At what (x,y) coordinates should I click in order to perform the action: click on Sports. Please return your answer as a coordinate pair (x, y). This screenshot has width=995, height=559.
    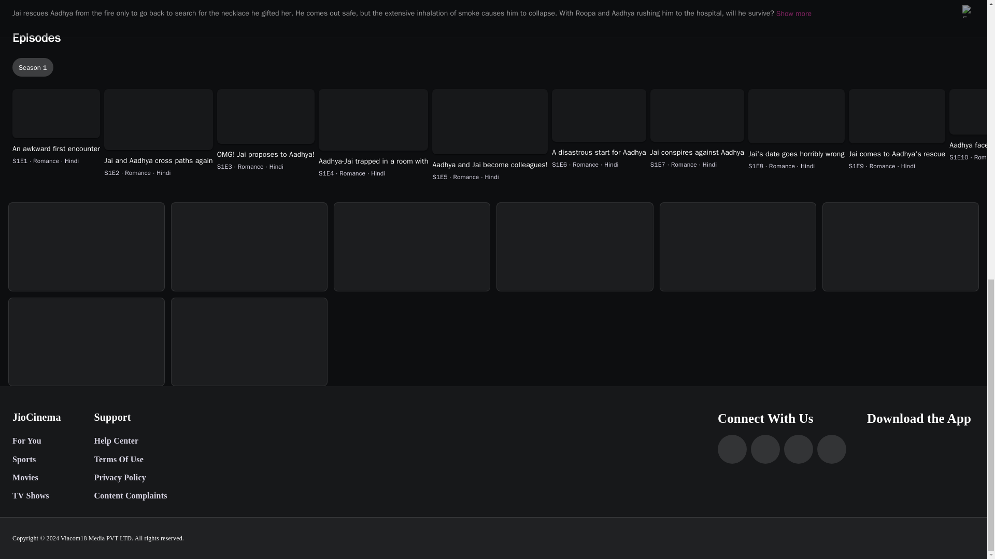
    Looking at the image, I should click on (36, 460).